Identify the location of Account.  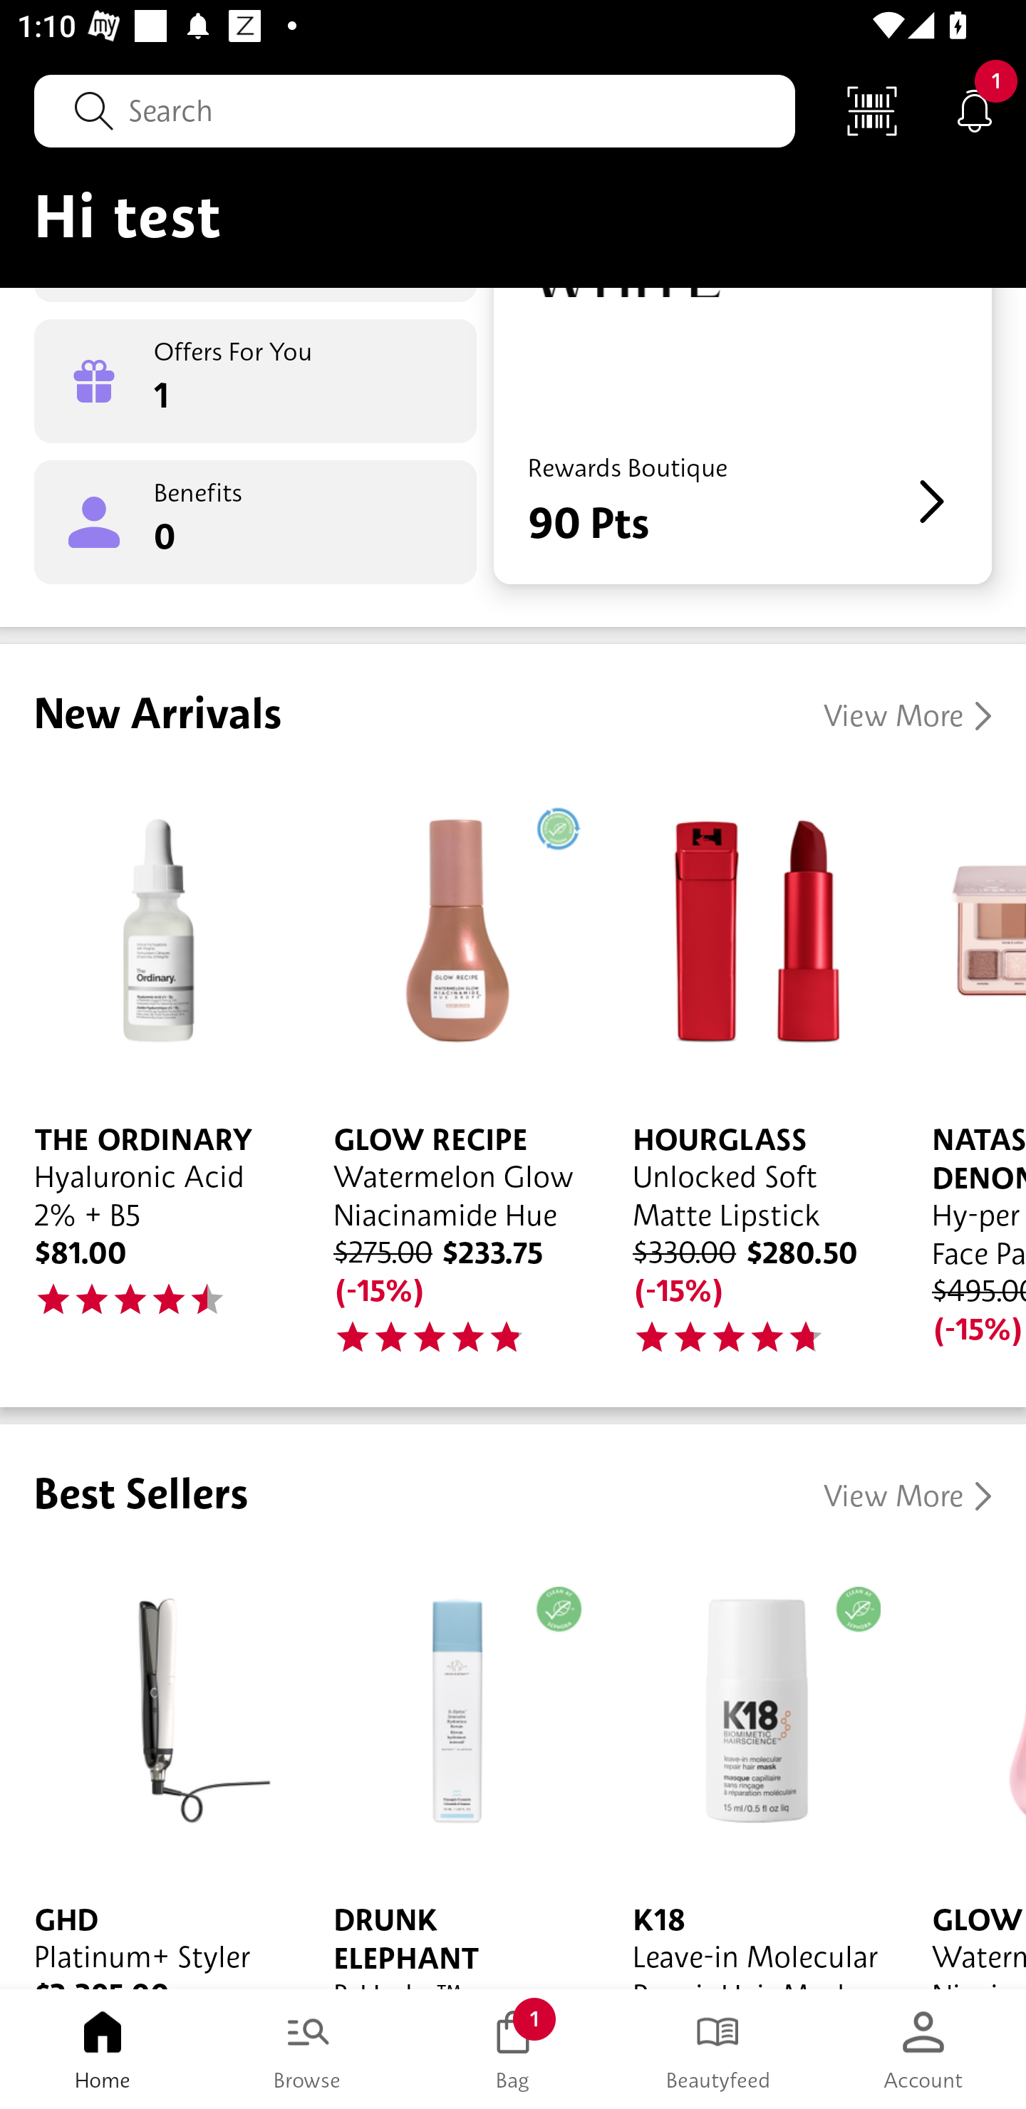
(923, 2049).